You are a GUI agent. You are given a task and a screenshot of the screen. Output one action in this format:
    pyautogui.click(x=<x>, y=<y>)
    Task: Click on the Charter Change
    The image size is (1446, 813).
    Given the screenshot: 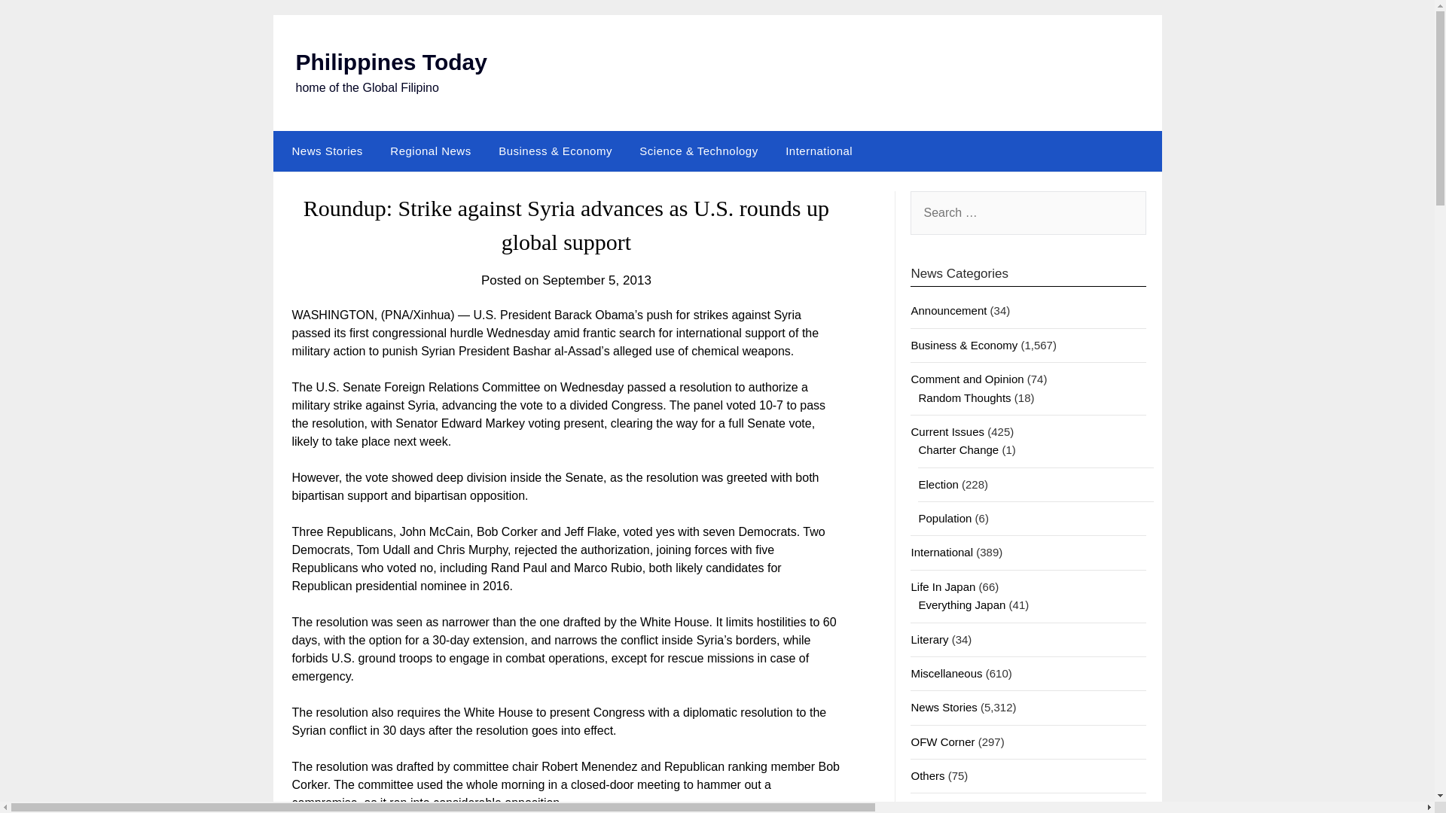 What is the action you would take?
    pyautogui.click(x=958, y=449)
    